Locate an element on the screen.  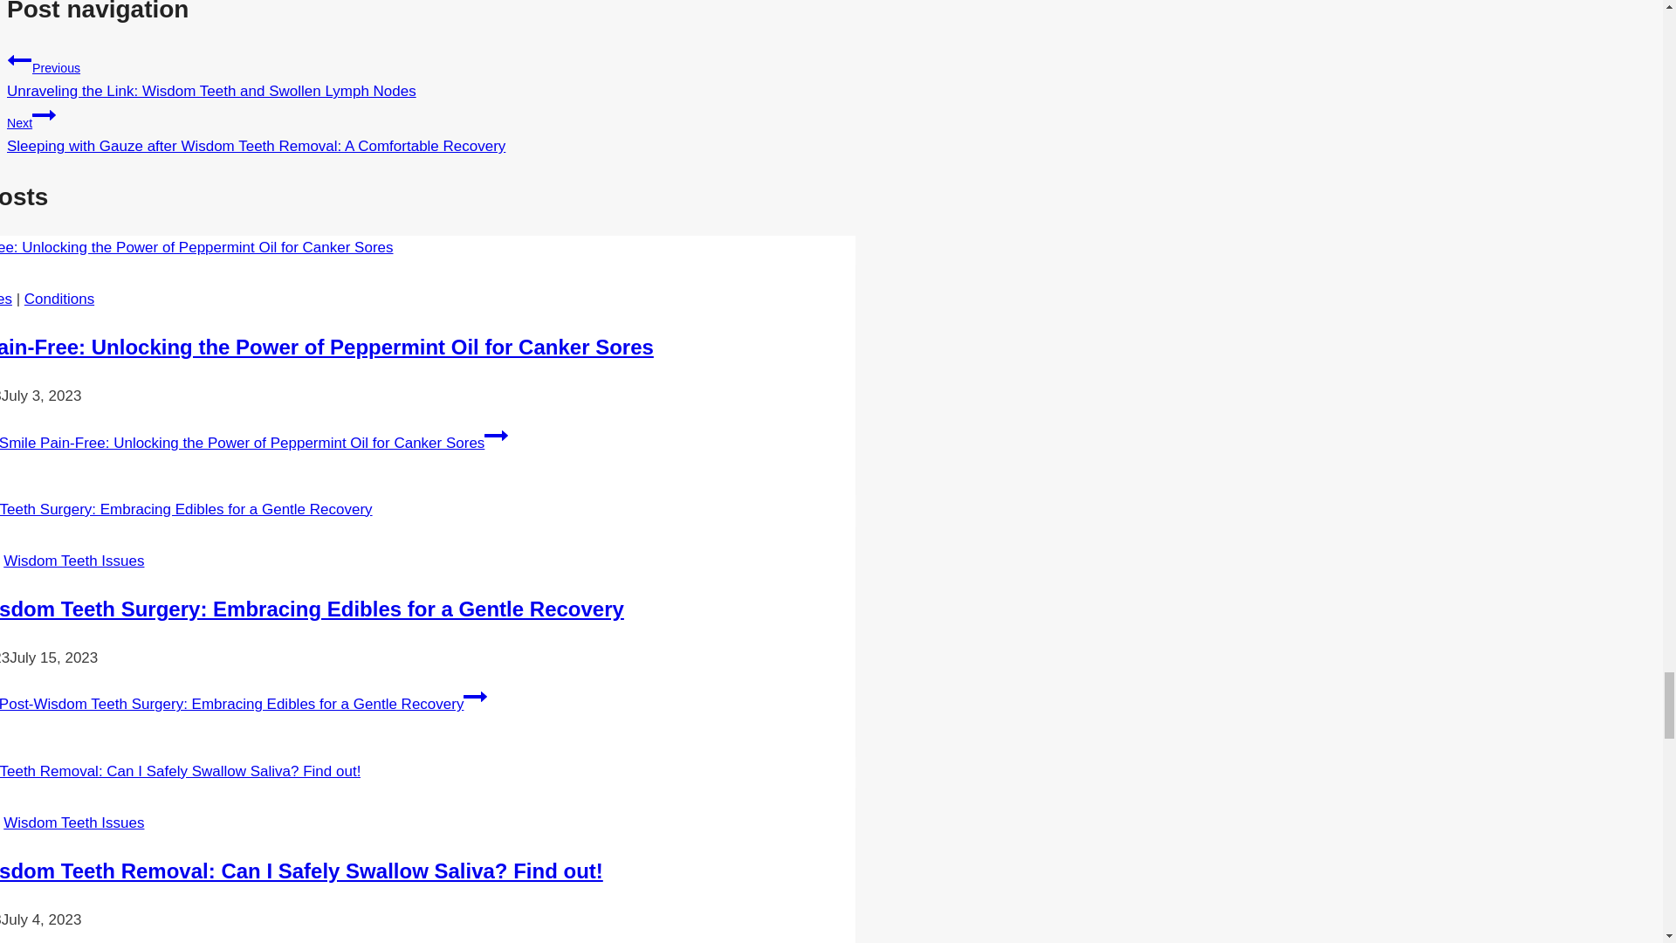
Continue is located at coordinates (44, 114).